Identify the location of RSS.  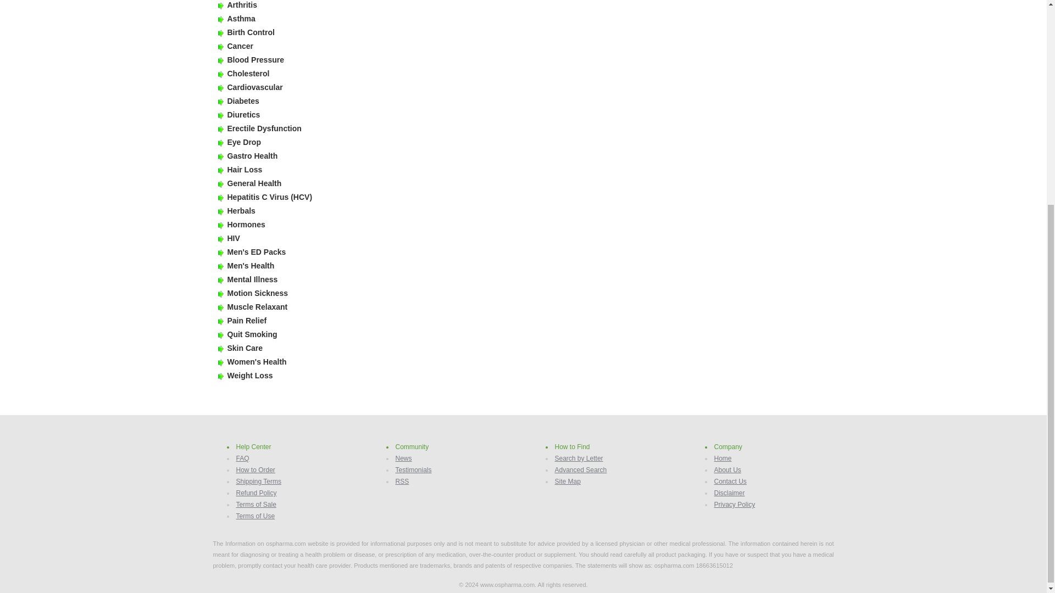
(402, 482).